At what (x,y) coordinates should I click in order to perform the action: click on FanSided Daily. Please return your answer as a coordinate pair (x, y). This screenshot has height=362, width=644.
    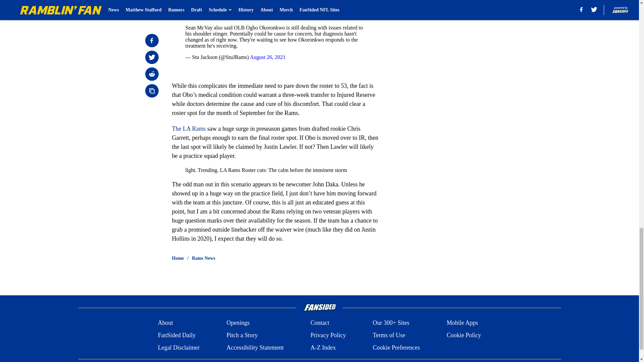
    Looking at the image, I should click on (176, 335).